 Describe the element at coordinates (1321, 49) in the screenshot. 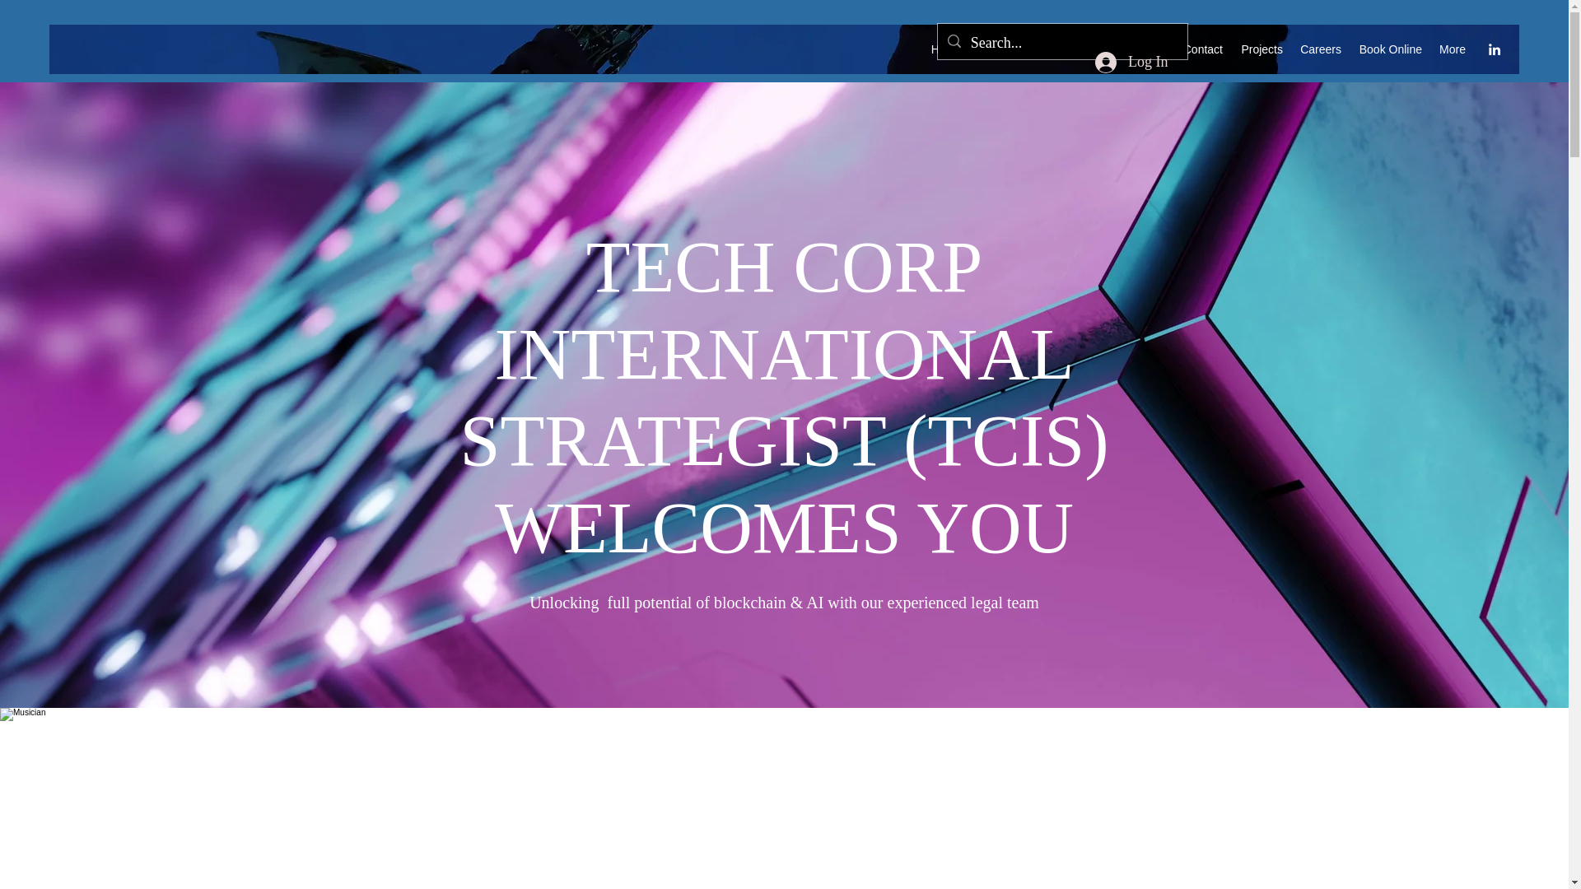

I see `Careers` at that location.